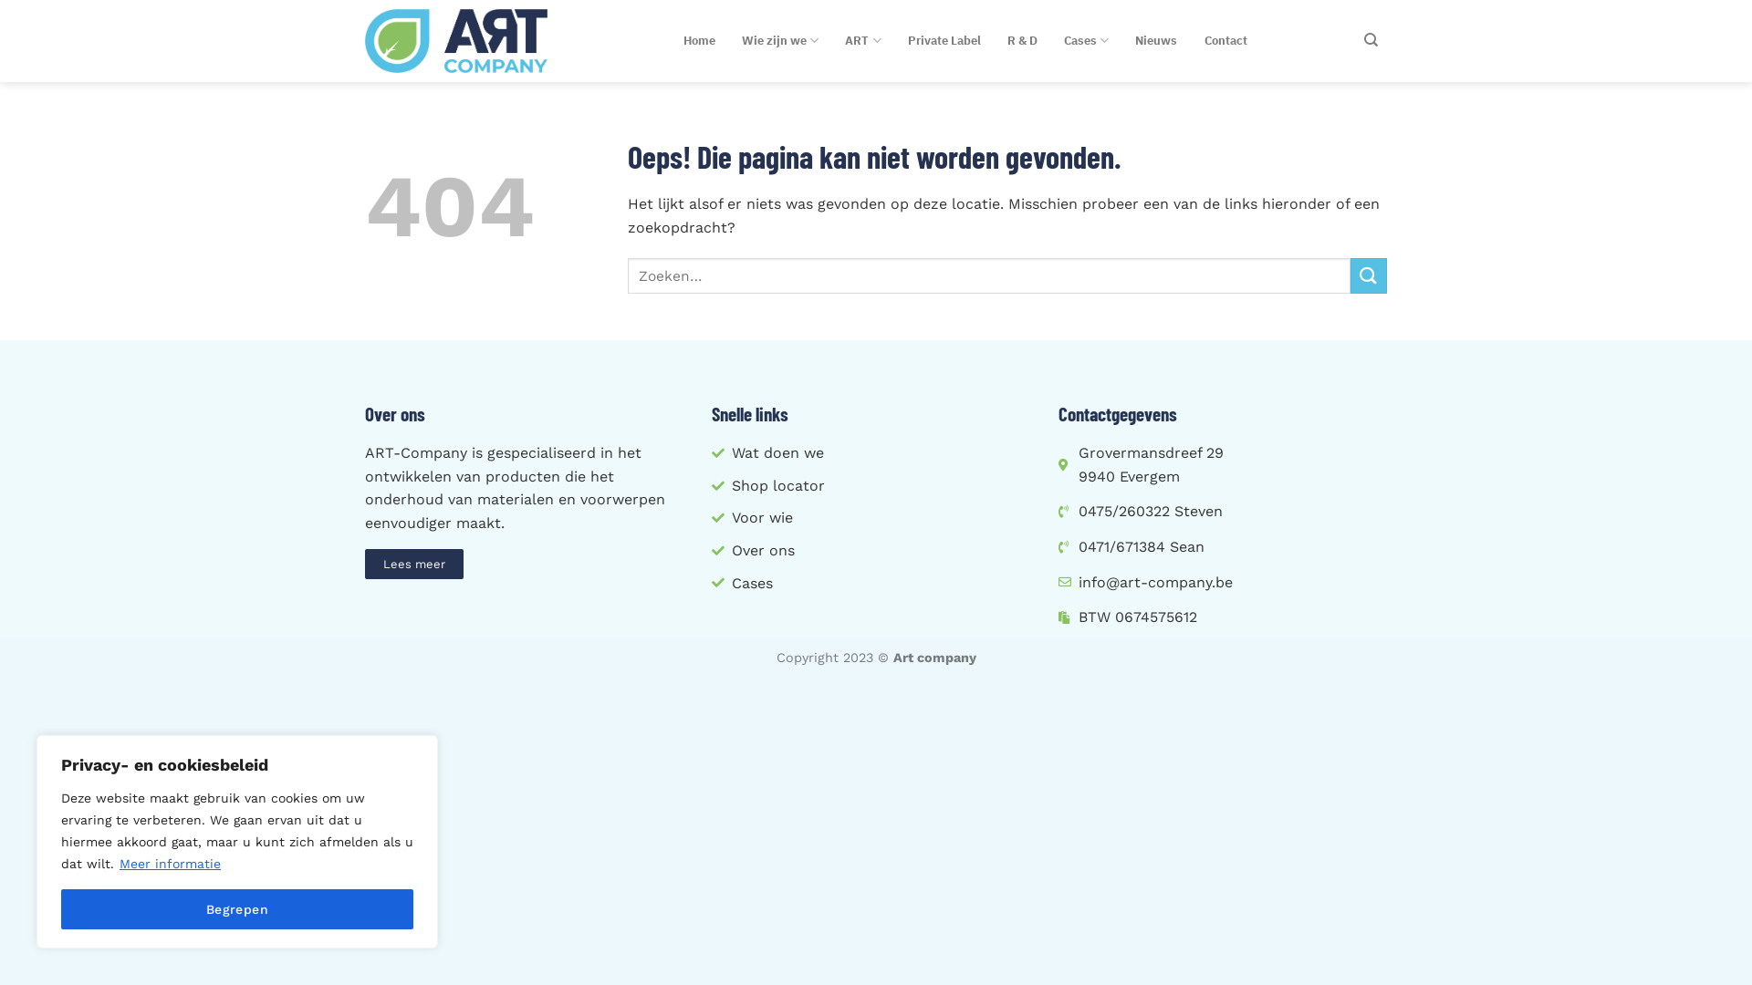 The height and width of the screenshot is (985, 1752). I want to click on 0475/260322 Steven, so click(1223, 512).